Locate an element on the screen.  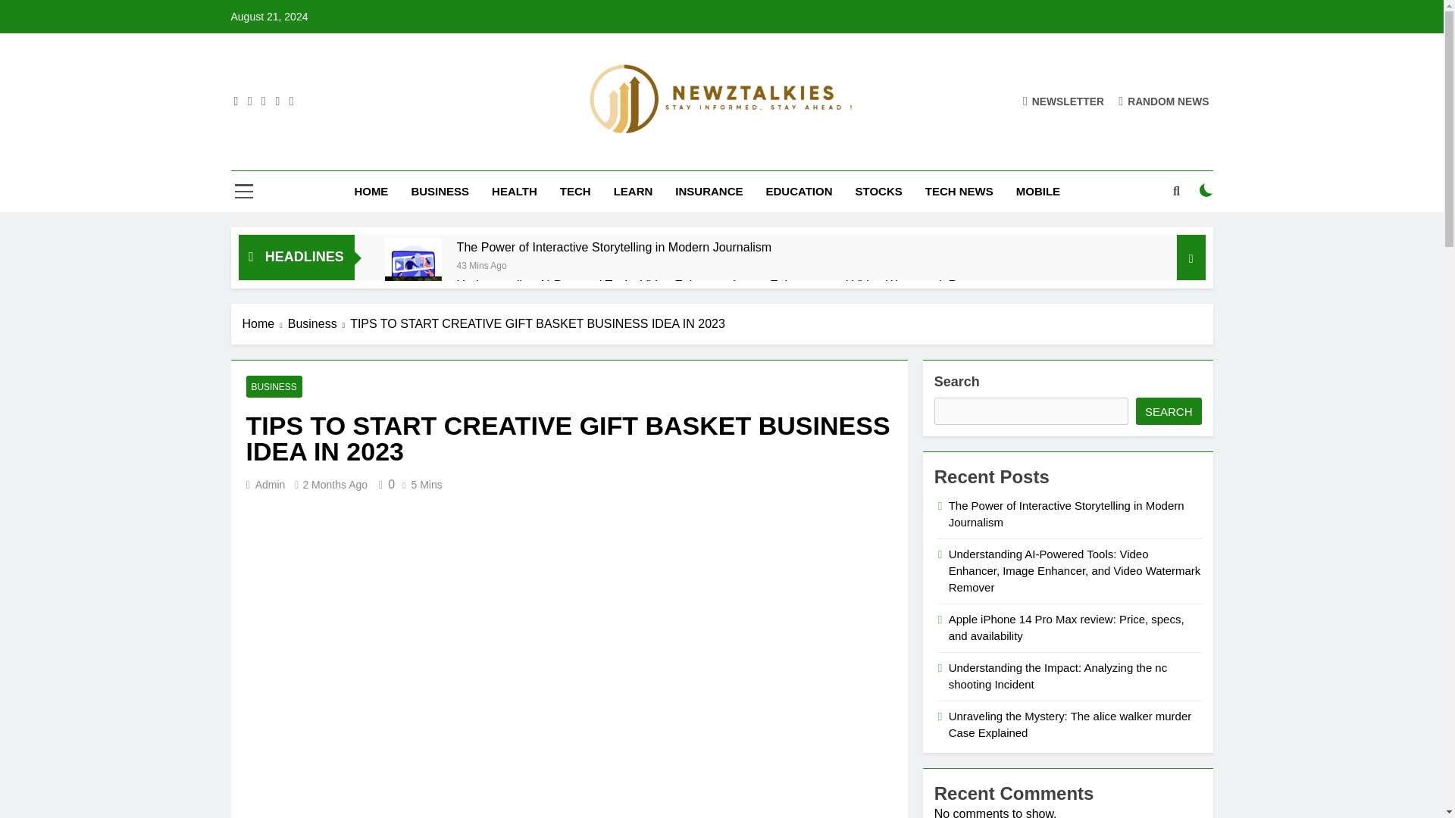
The Power of Interactive Storytelling in Modern Journalism is located at coordinates (414, 267).